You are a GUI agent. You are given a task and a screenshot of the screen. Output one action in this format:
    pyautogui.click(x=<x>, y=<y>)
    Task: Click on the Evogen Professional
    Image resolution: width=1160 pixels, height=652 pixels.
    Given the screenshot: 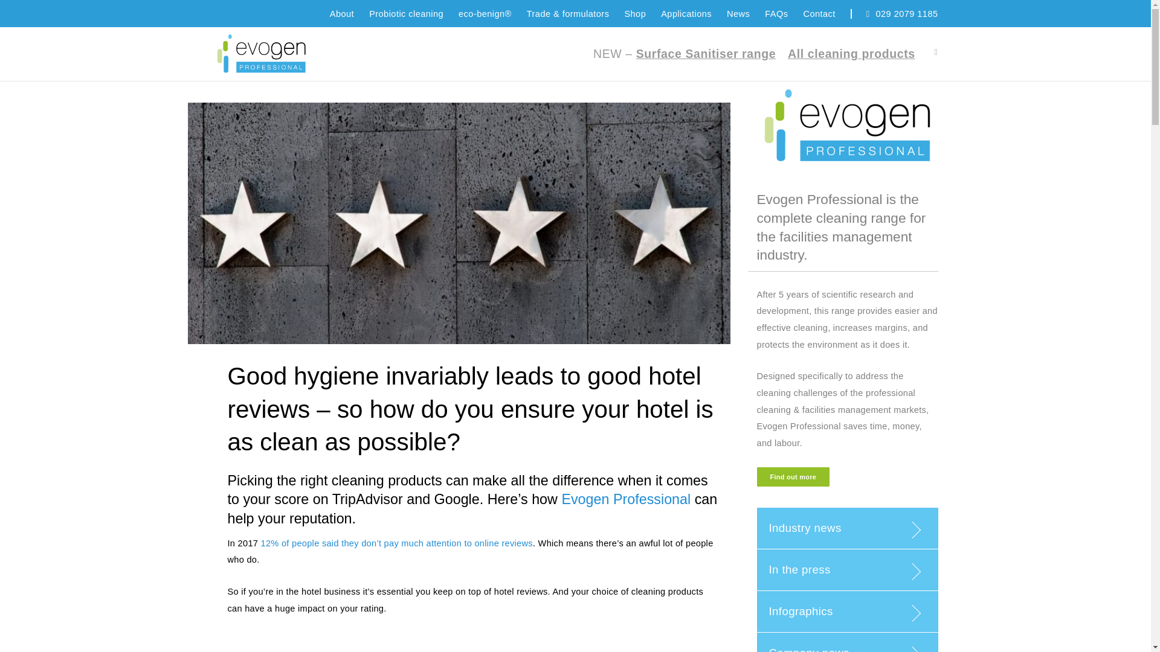 What is the action you would take?
    pyautogui.click(x=626, y=499)
    